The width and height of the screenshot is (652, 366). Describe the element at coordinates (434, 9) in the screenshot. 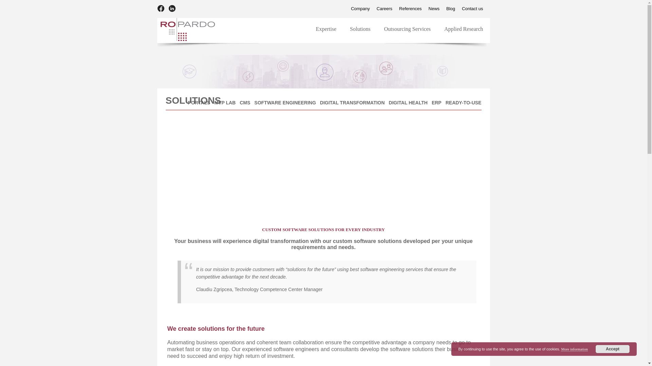

I see `Blog` at that location.